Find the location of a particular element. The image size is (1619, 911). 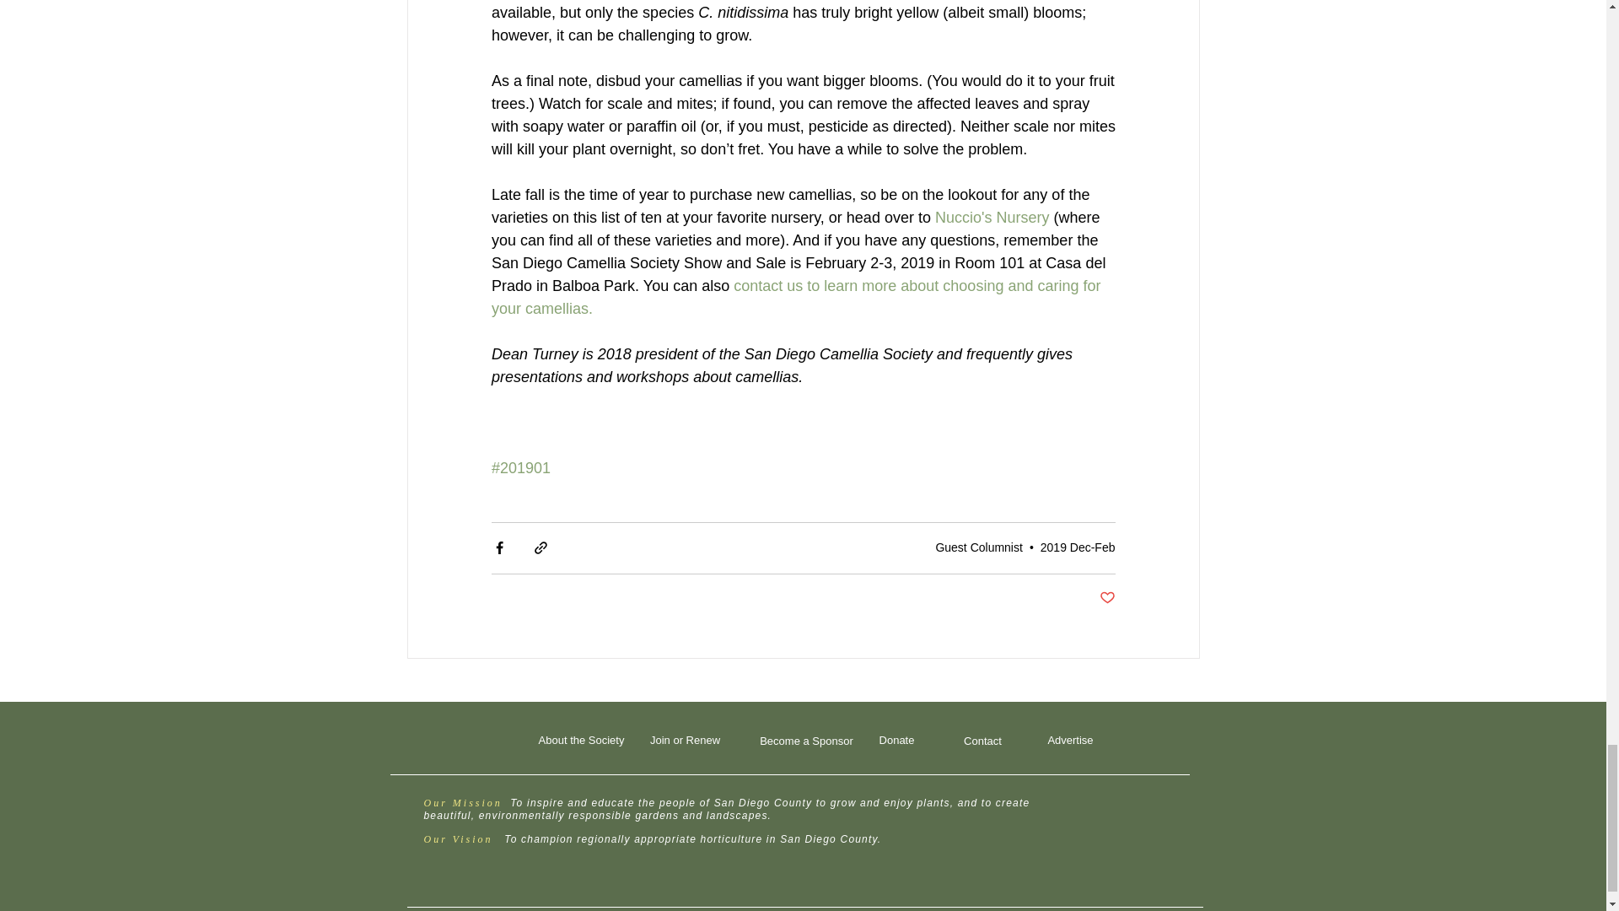

Become a Sponsor is located at coordinates (806, 741).